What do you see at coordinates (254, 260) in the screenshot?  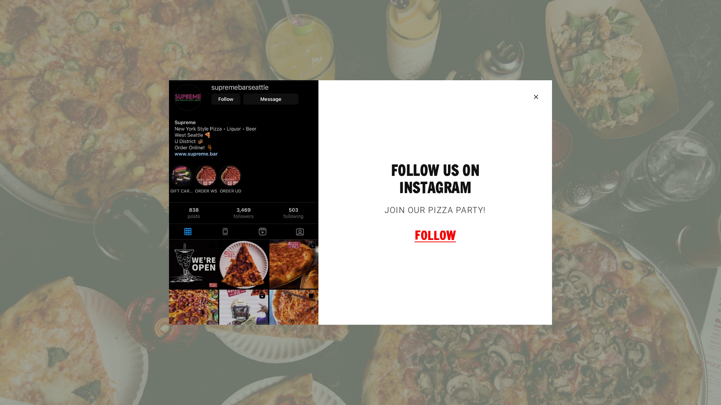 I see `WEST SEATTLE` at bounding box center [254, 260].